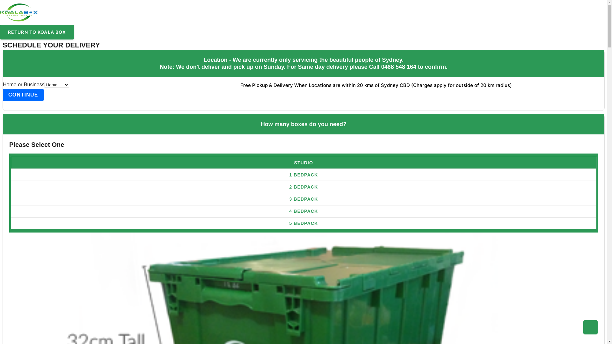  What do you see at coordinates (303, 211) in the screenshot?
I see `4 BEDPACK` at bounding box center [303, 211].